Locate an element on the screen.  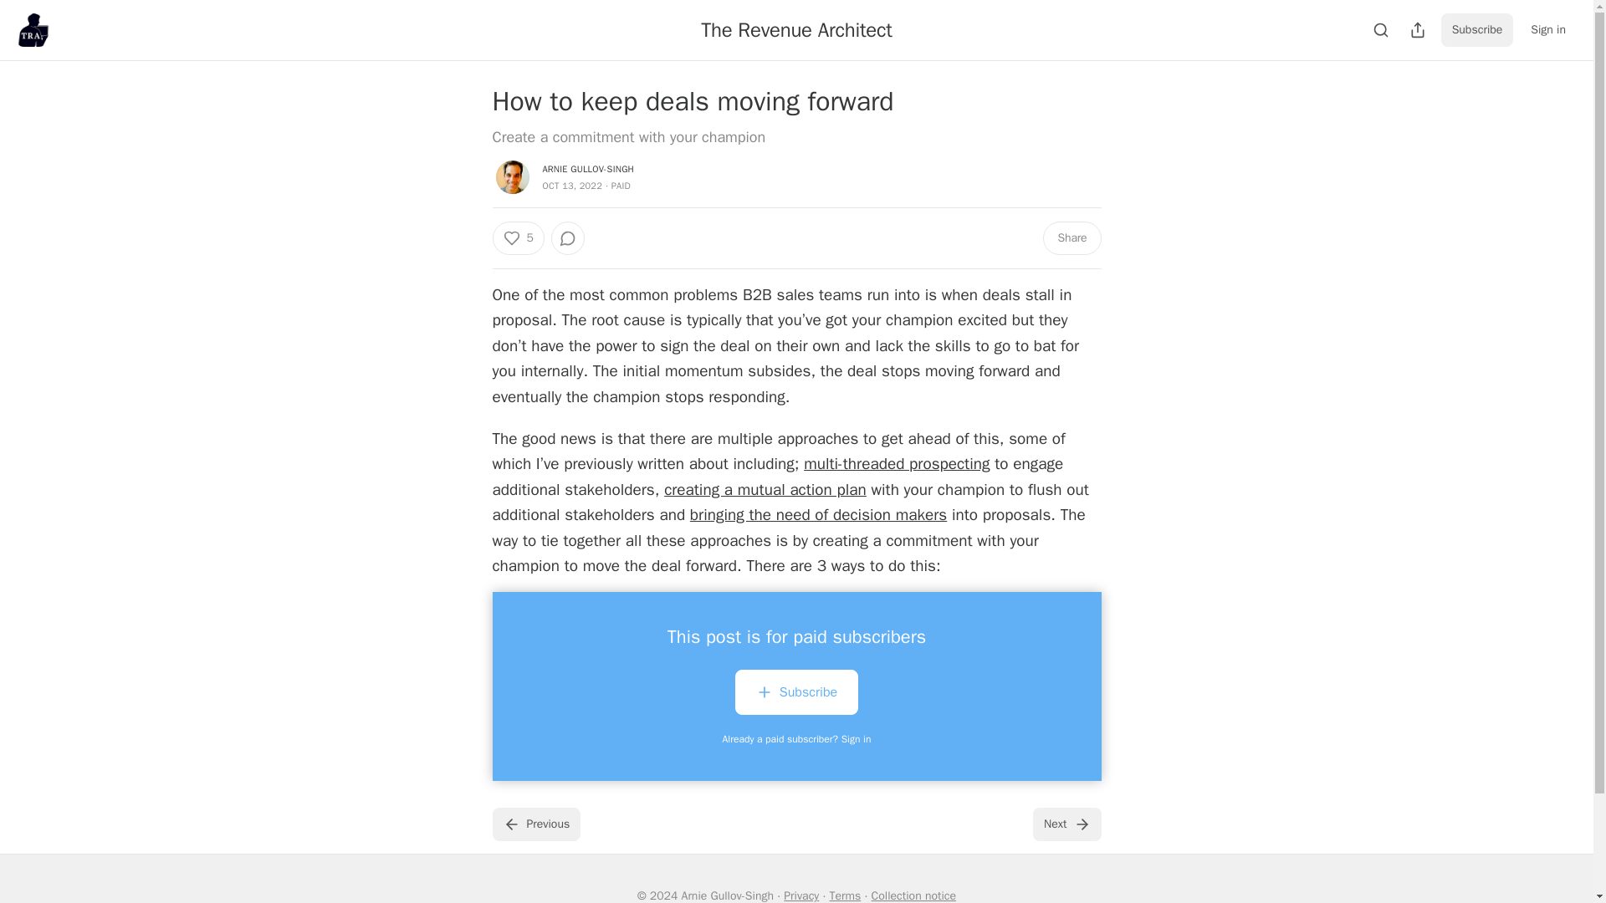
ARNIE GULLOV-SINGH is located at coordinates (588, 169).